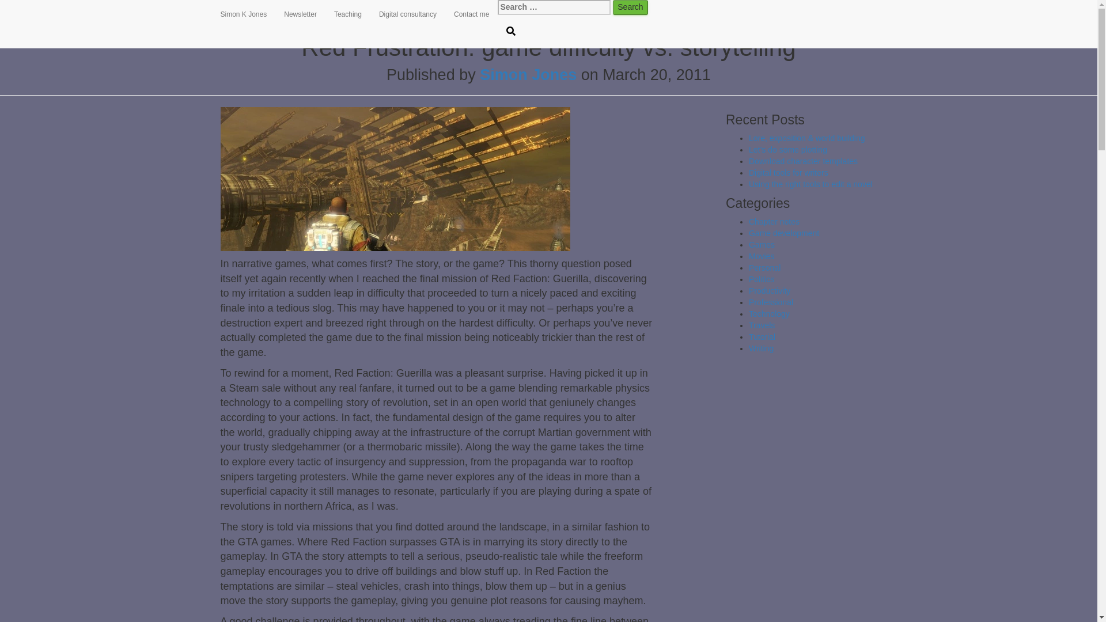 This screenshot has width=1106, height=622. I want to click on Search, so click(630, 7).